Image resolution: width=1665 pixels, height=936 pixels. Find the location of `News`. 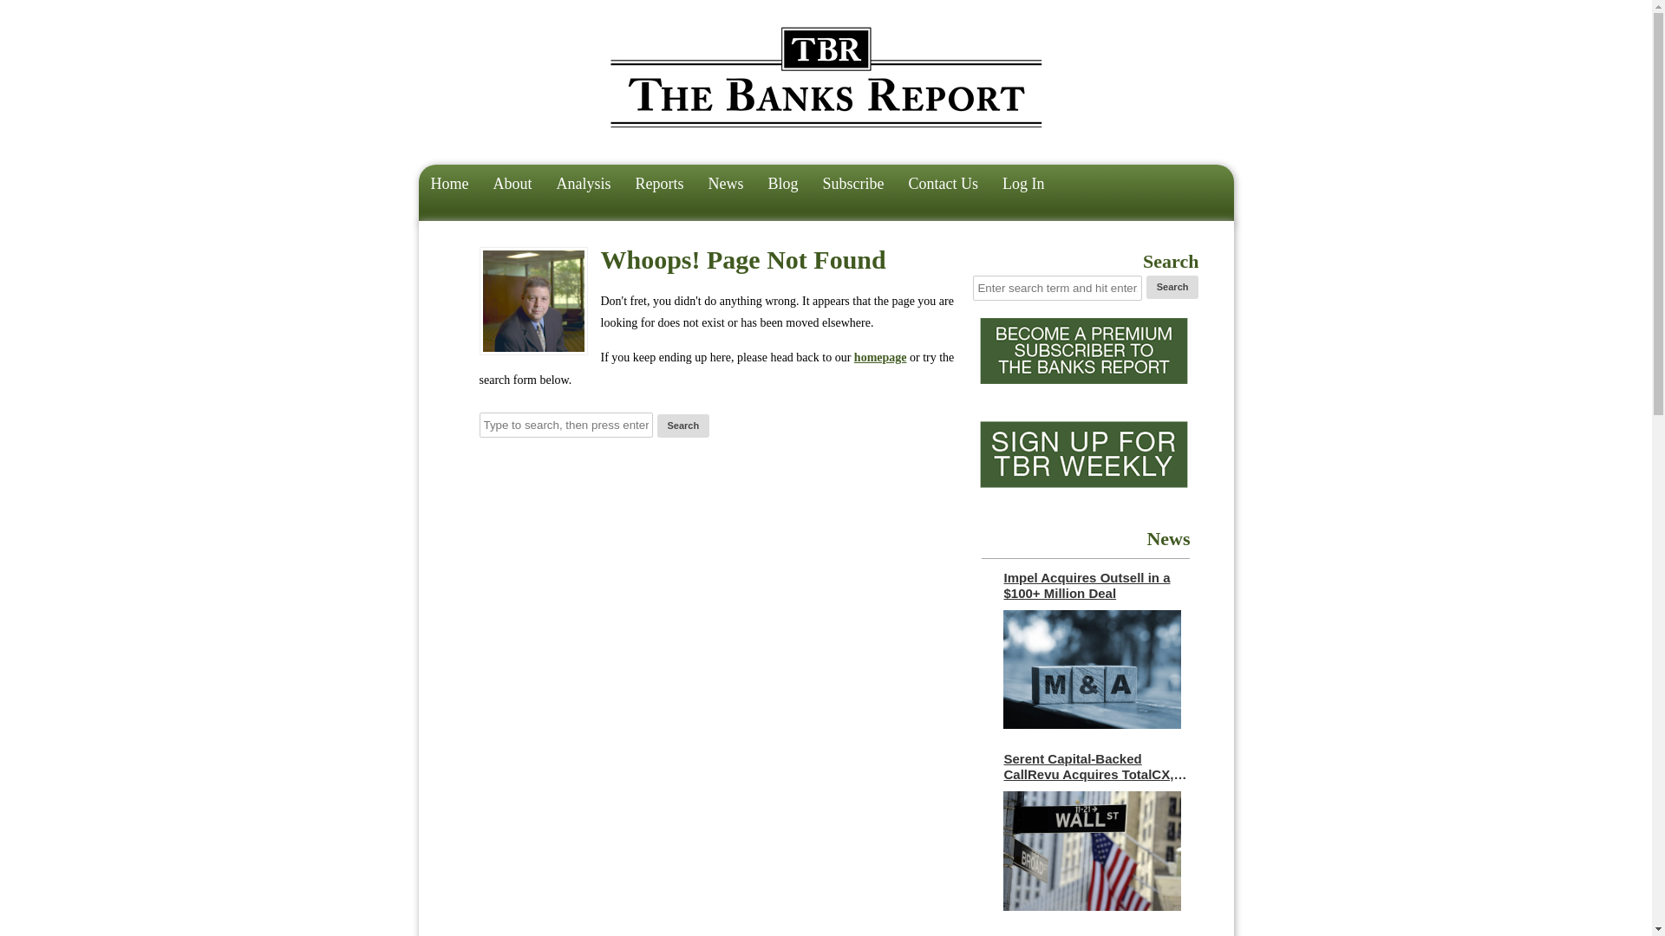

News is located at coordinates (725, 185).